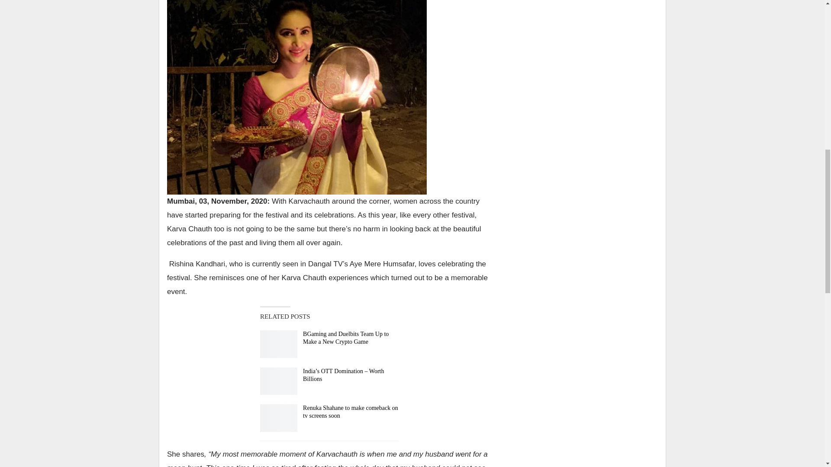  I want to click on BGaming and Duelbits Team Up to Make a New Crypto Game, so click(279, 344).